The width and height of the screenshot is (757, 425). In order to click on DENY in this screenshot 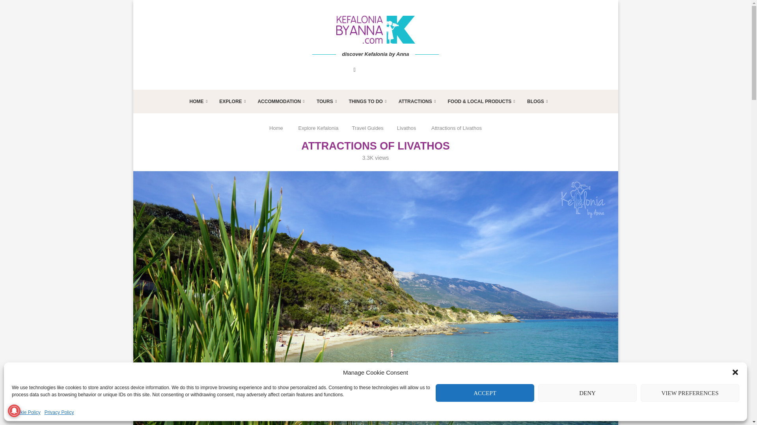, I will do `click(587, 393)`.